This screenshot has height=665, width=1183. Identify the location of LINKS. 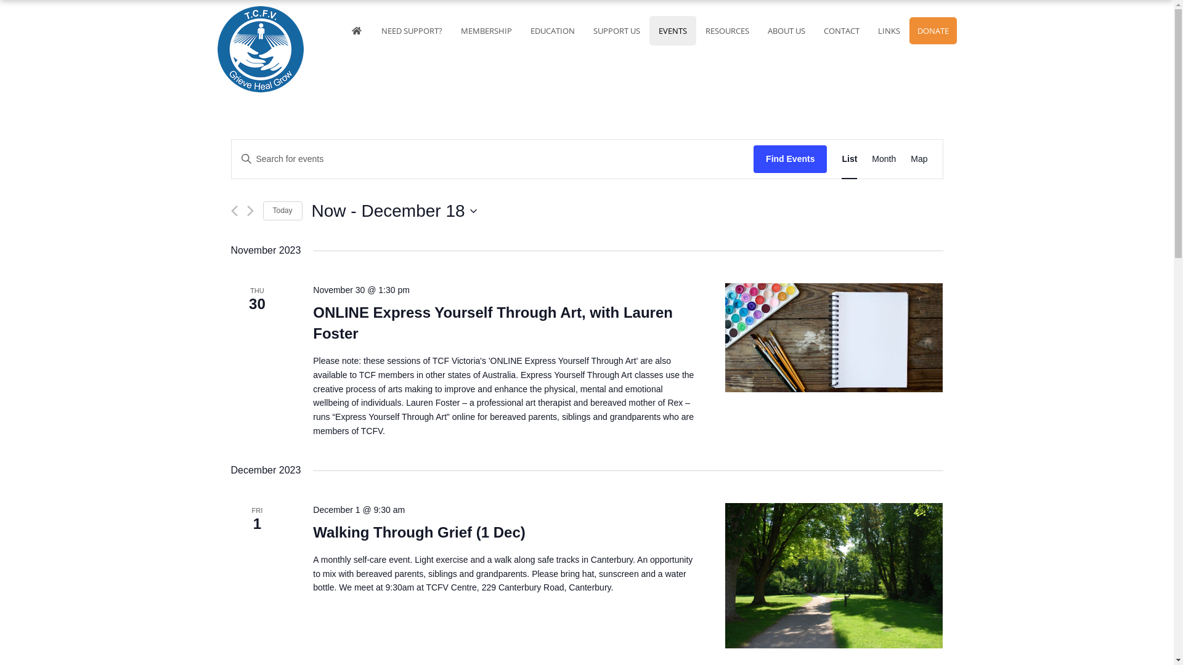
(889, 31).